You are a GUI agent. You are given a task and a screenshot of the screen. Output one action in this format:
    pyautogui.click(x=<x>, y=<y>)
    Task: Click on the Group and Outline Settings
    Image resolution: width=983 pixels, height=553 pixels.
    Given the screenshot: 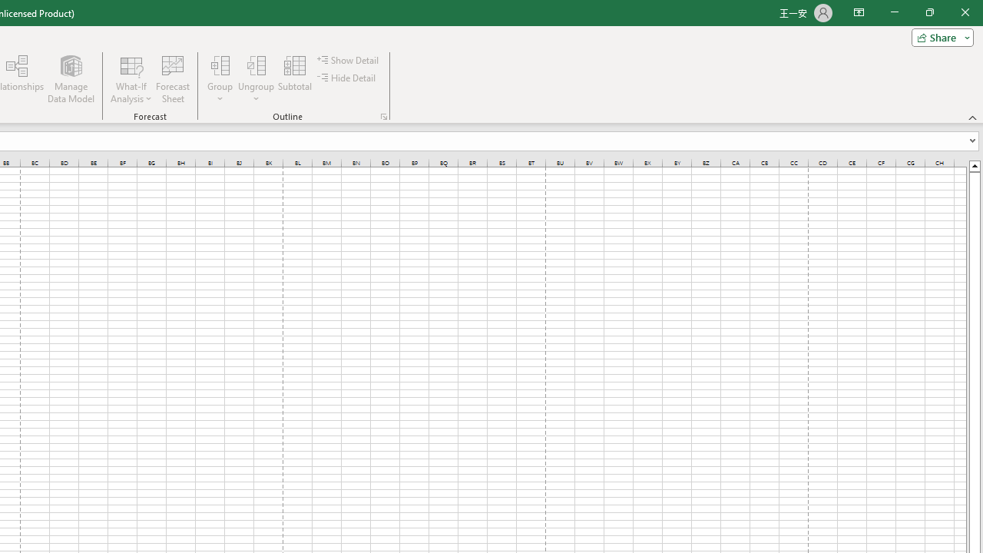 What is the action you would take?
    pyautogui.click(x=384, y=117)
    